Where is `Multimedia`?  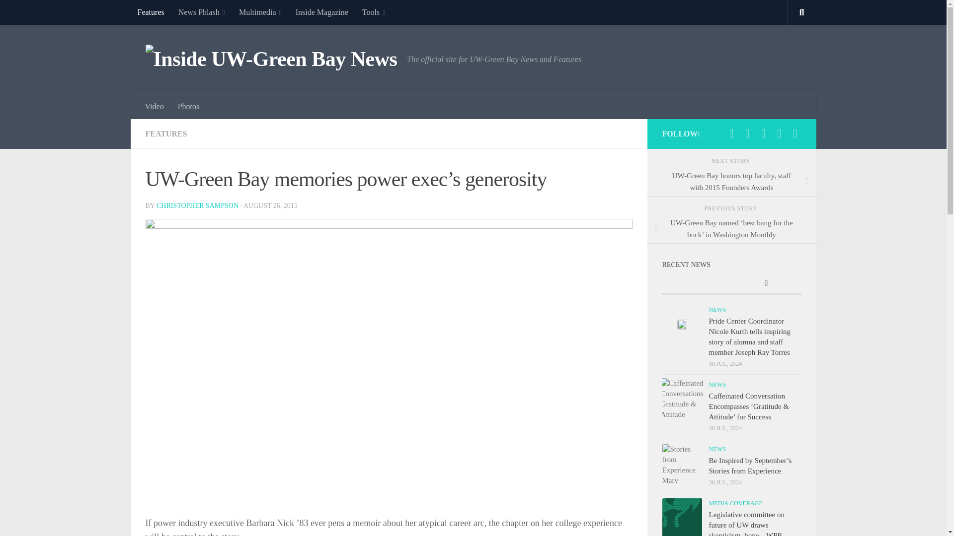
Multimedia is located at coordinates (260, 12).